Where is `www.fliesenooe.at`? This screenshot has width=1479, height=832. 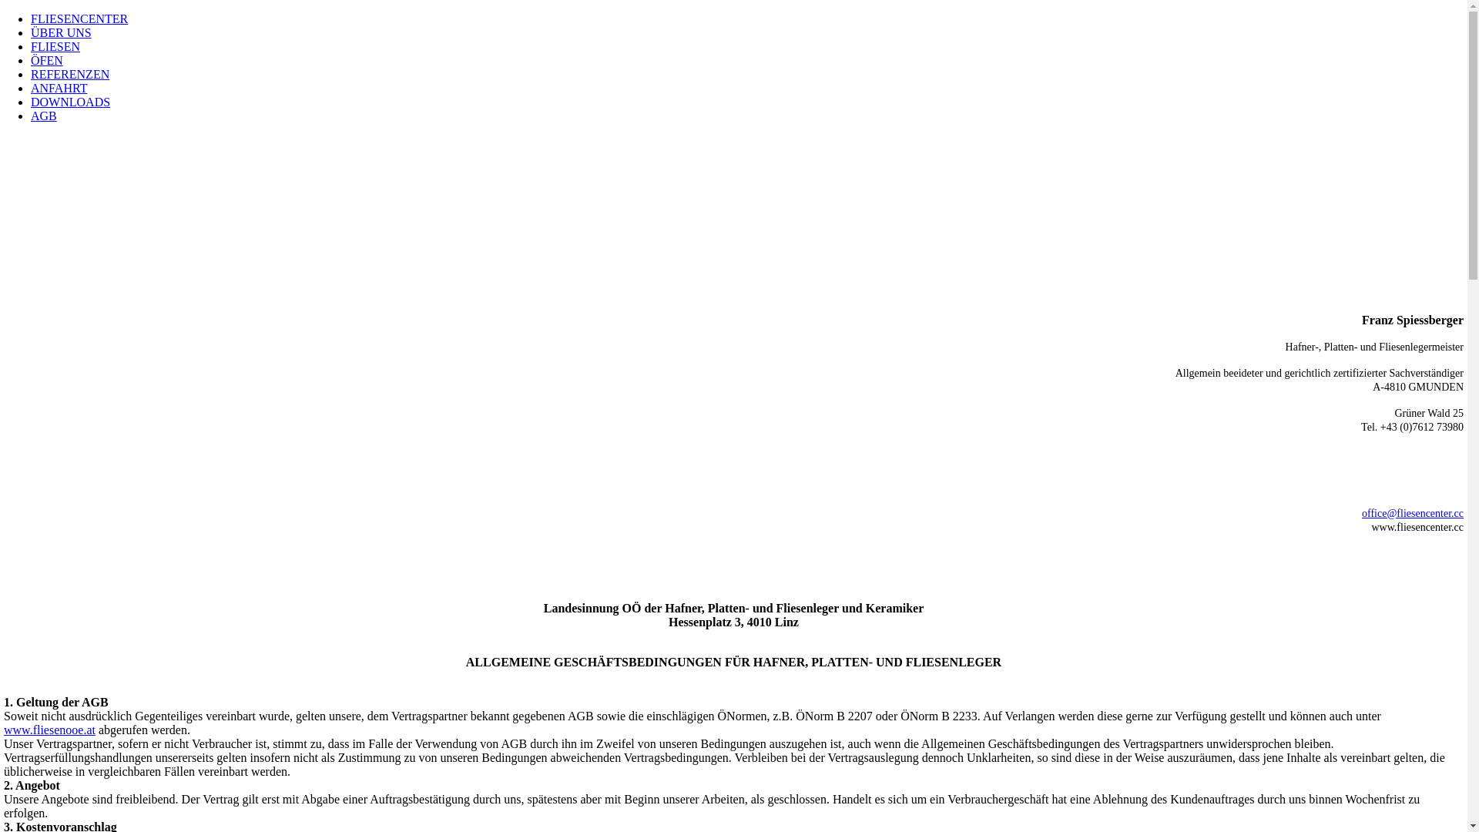 www.fliesenooe.at is located at coordinates (49, 730).